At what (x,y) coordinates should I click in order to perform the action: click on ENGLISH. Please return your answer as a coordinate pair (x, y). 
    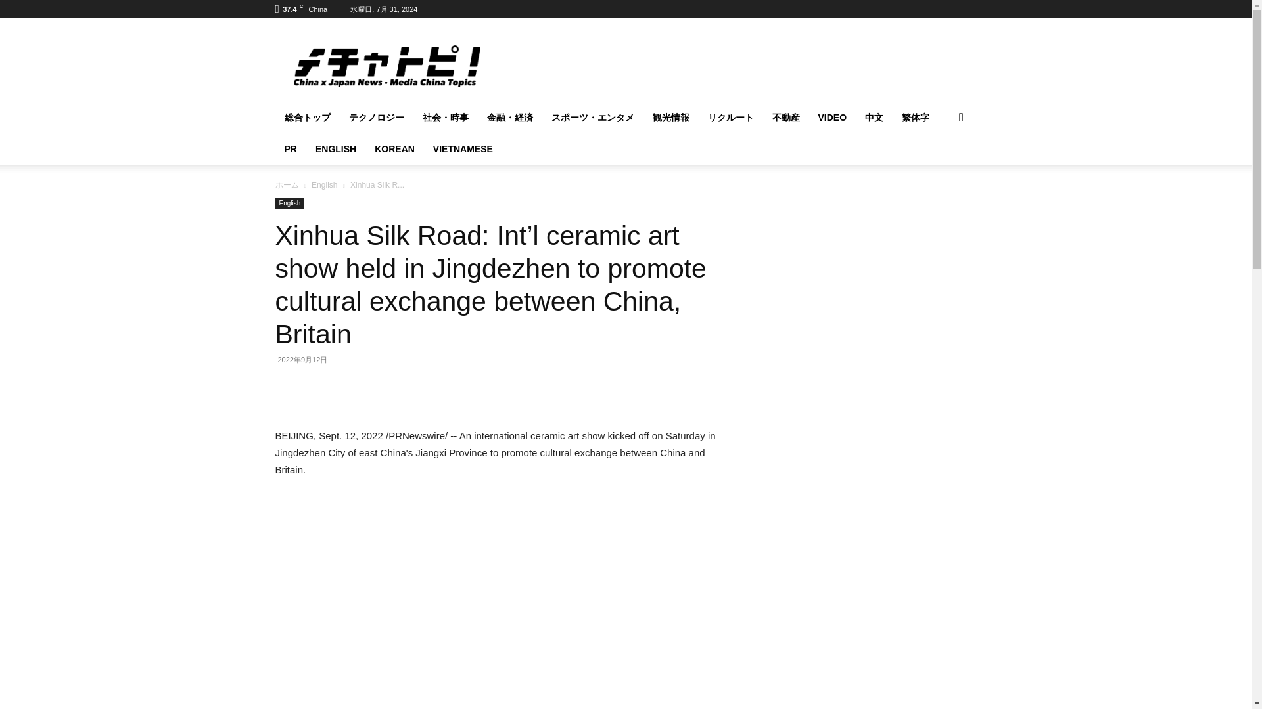
    Looking at the image, I should click on (336, 148).